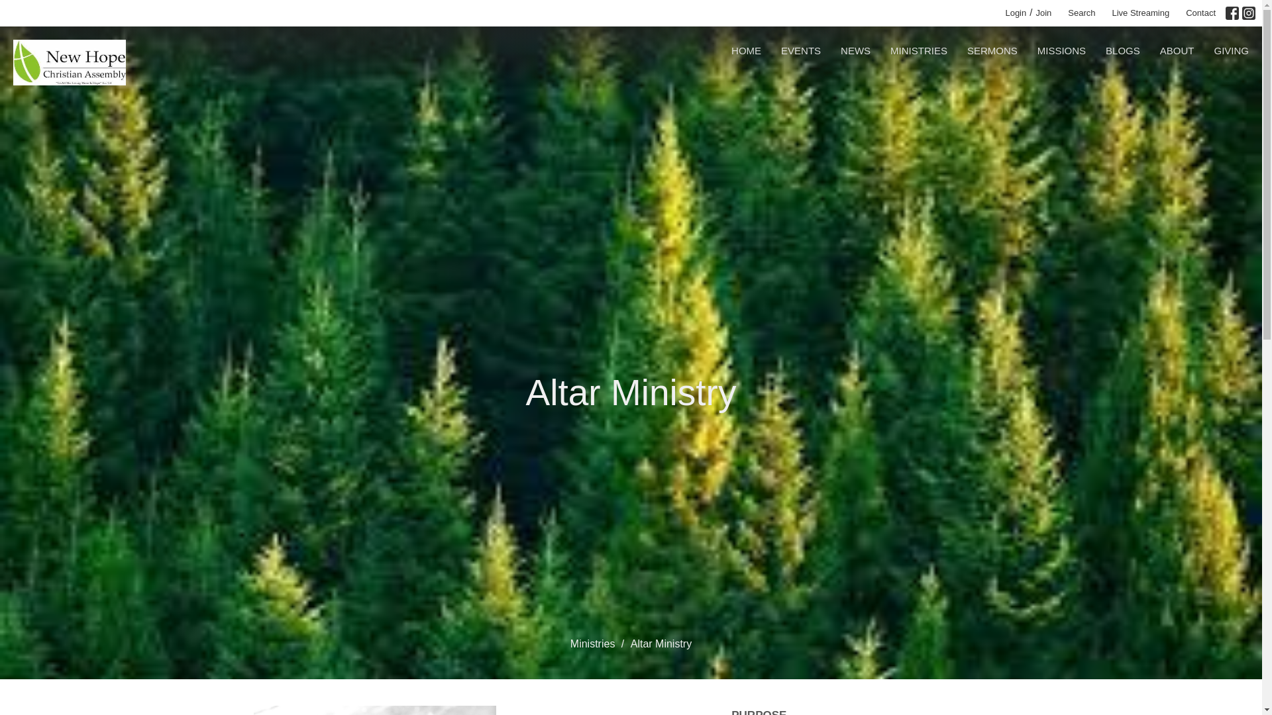 Image resolution: width=1272 pixels, height=715 pixels. Describe the element at coordinates (855, 50) in the screenshot. I see `NEWS` at that location.